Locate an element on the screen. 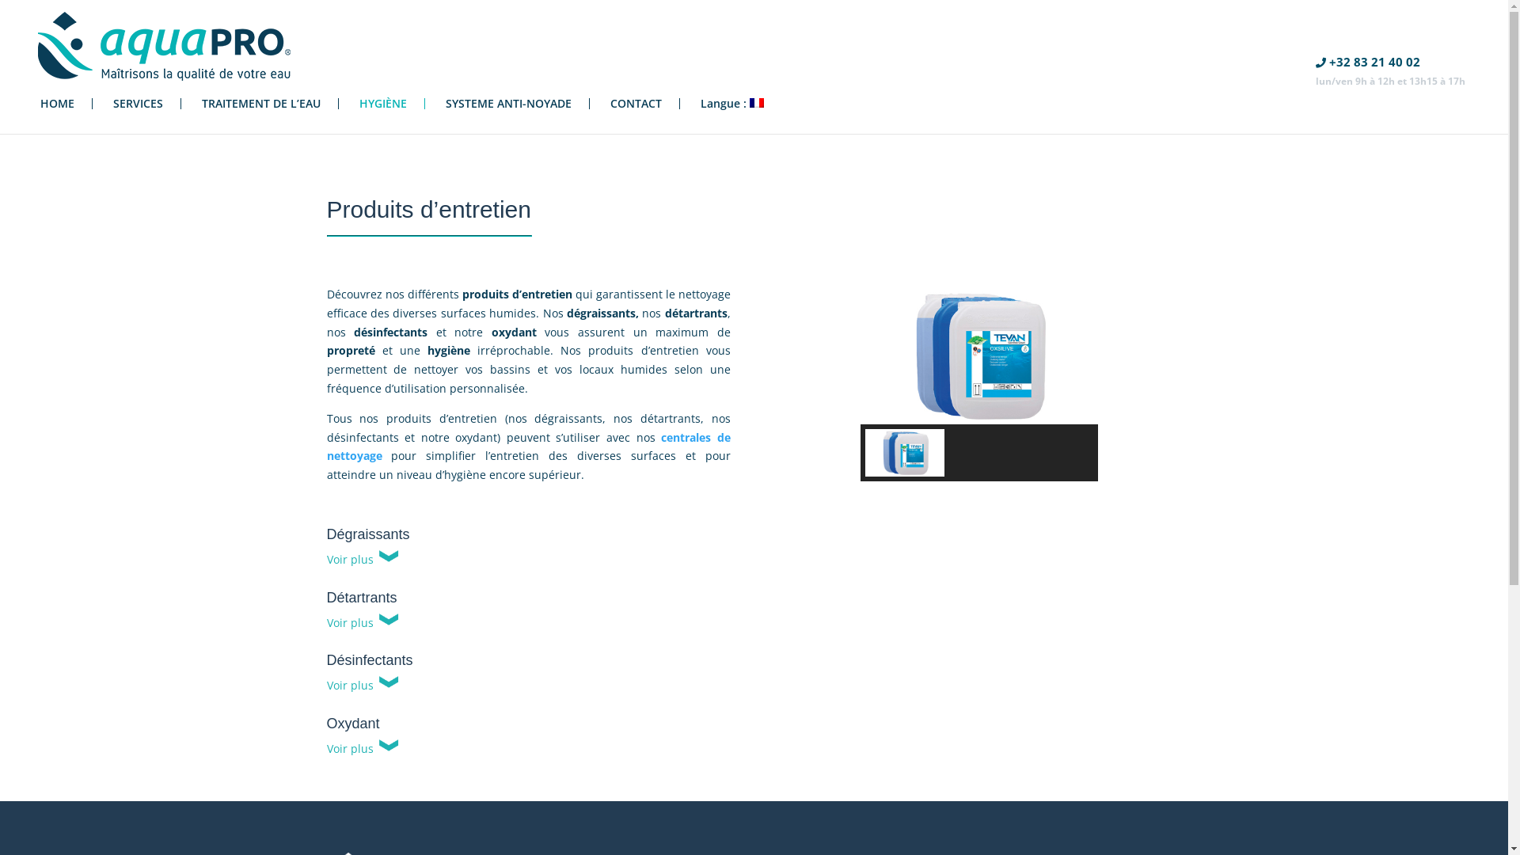  Voir plus is located at coordinates (363, 622).